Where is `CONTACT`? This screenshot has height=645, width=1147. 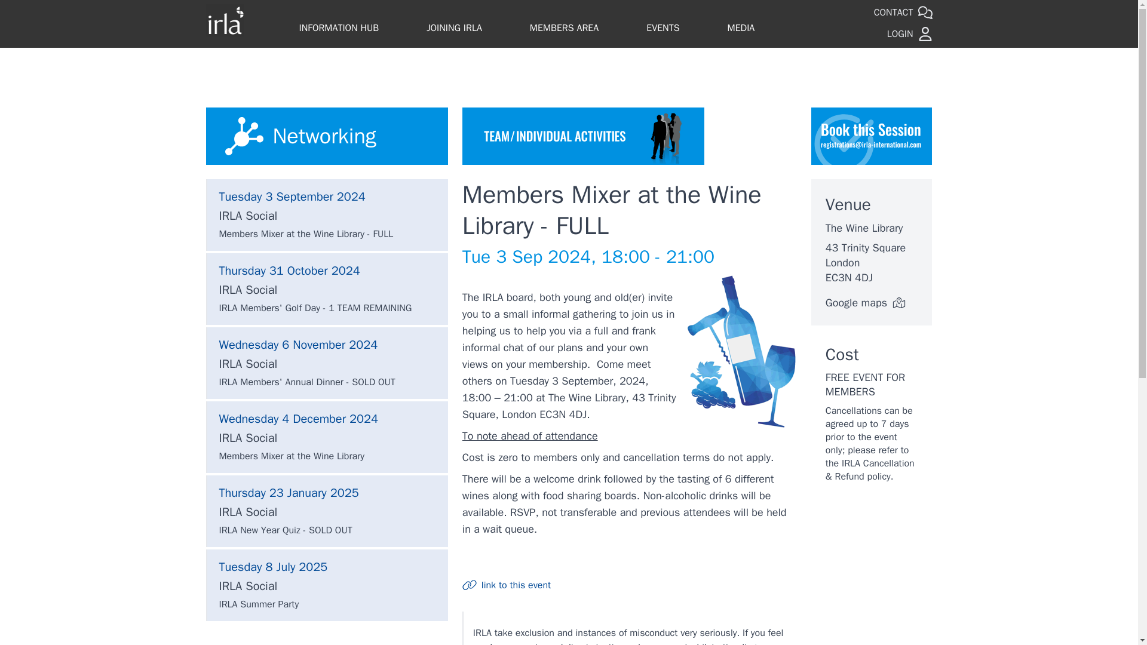 CONTACT is located at coordinates (903, 13).